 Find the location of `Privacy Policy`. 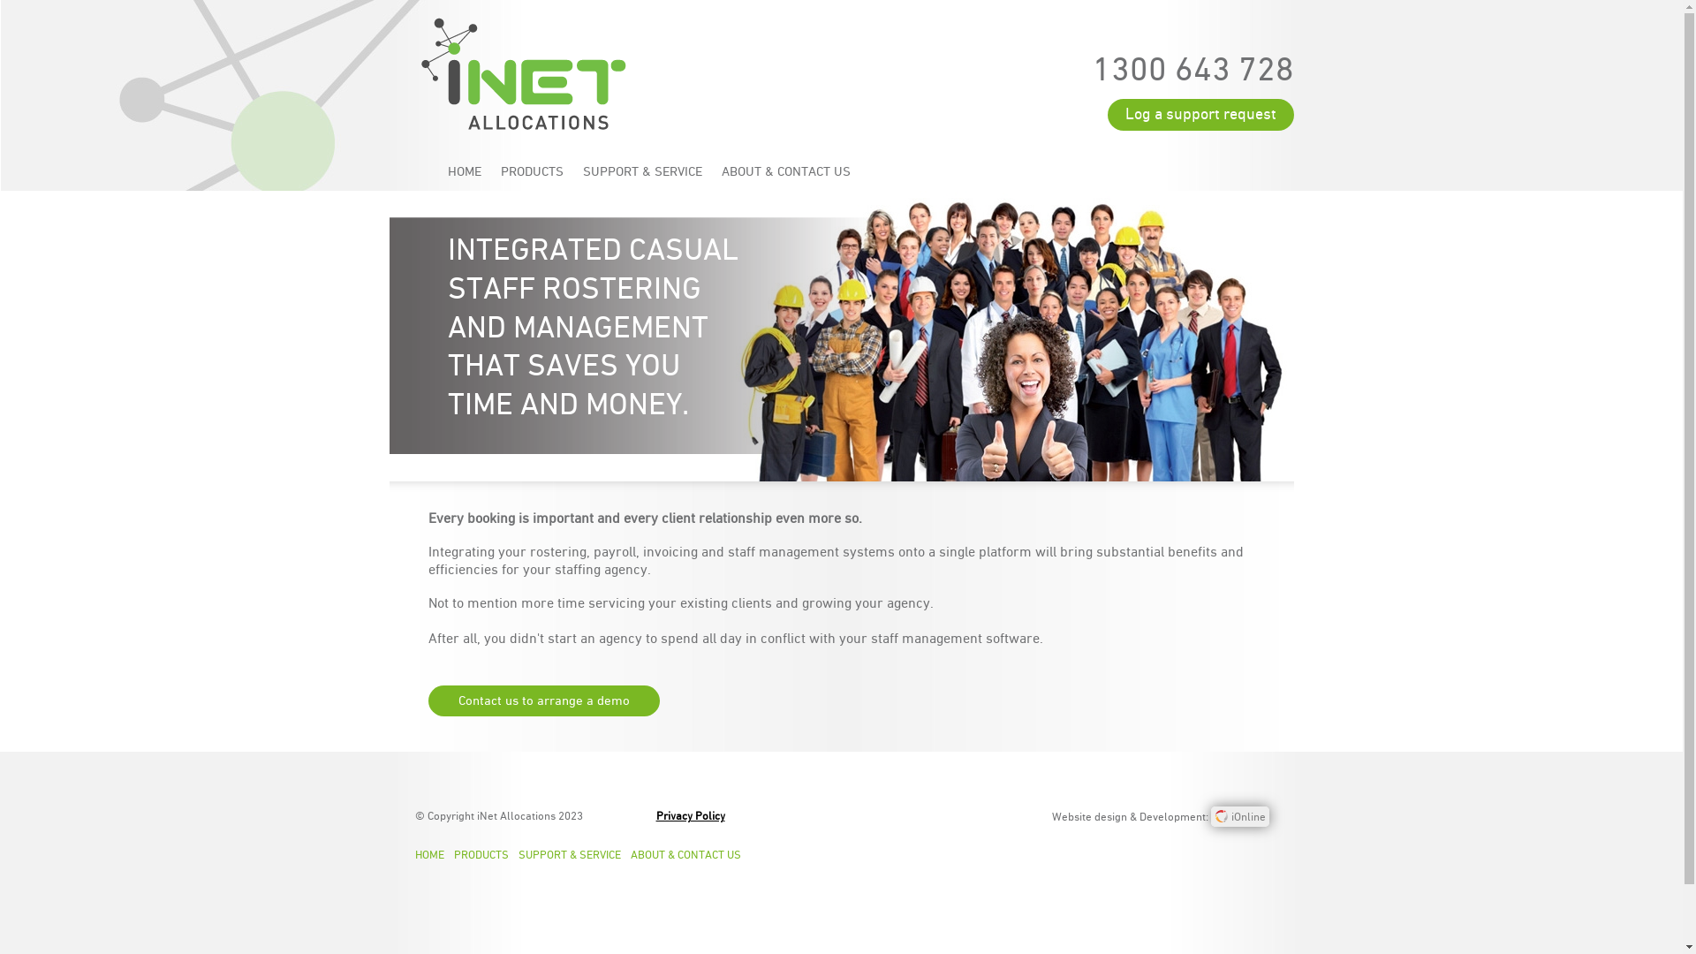

Privacy Policy is located at coordinates (691, 816).